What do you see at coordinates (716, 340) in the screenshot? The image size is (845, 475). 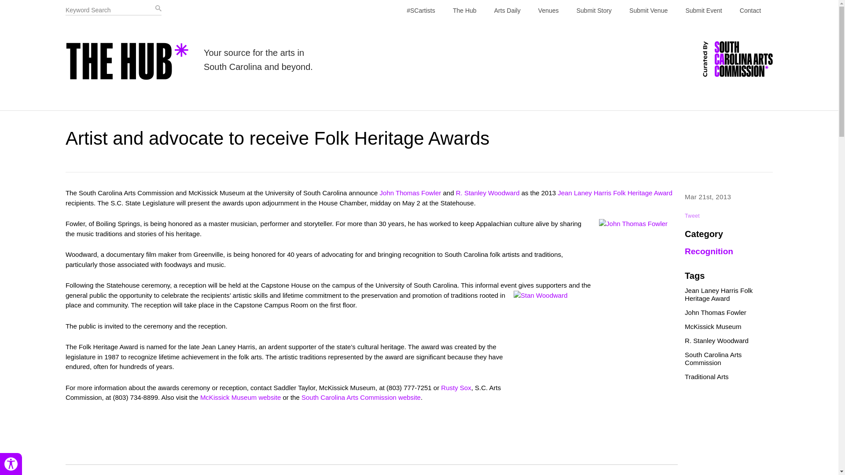 I see `R. Stanley Woodward` at bounding box center [716, 340].